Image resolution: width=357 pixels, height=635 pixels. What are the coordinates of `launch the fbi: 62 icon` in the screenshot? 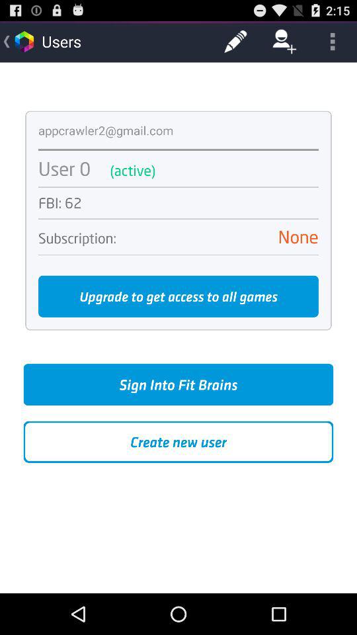 It's located at (178, 202).